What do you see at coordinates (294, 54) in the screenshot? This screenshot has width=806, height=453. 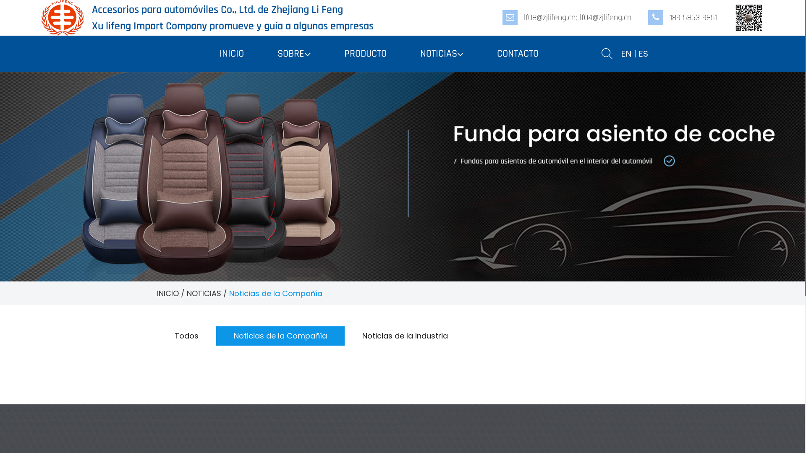 I see `SOBRE` at bounding box center [294, 54].